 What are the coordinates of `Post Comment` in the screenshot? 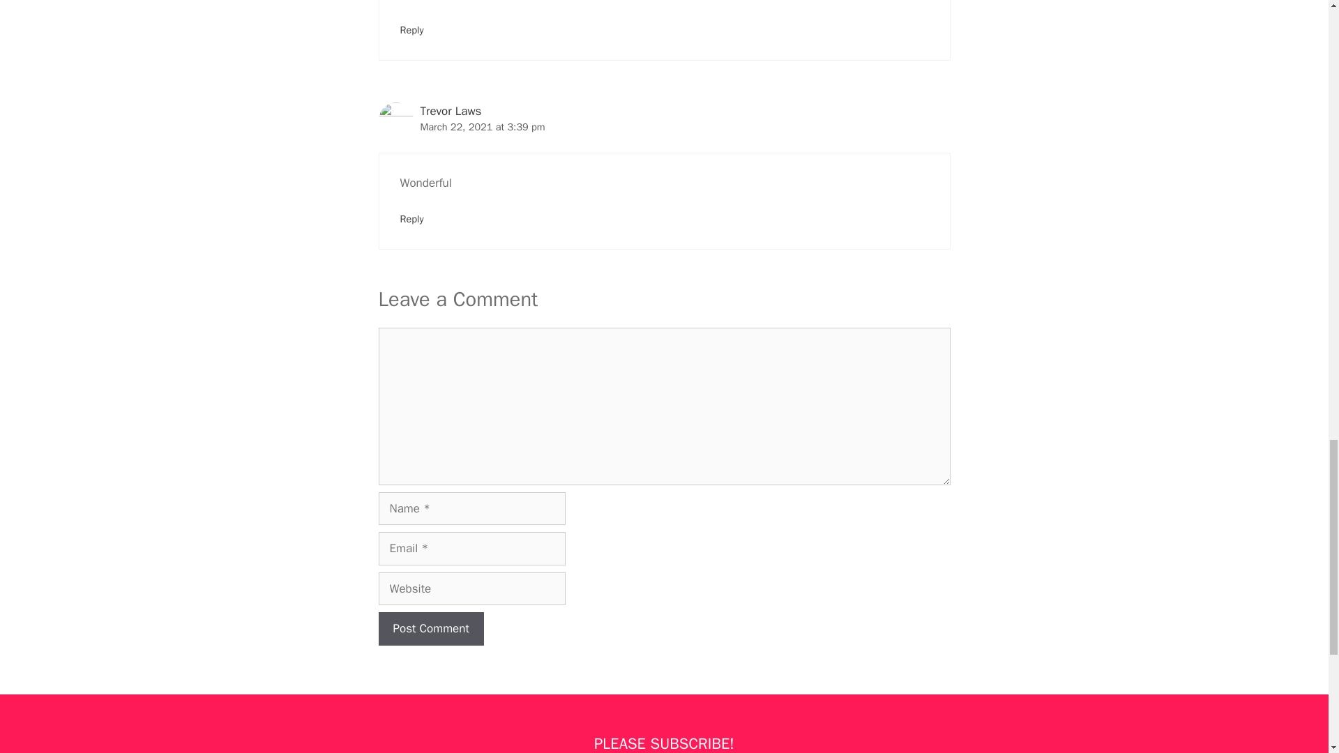 It's located at (430, 629).